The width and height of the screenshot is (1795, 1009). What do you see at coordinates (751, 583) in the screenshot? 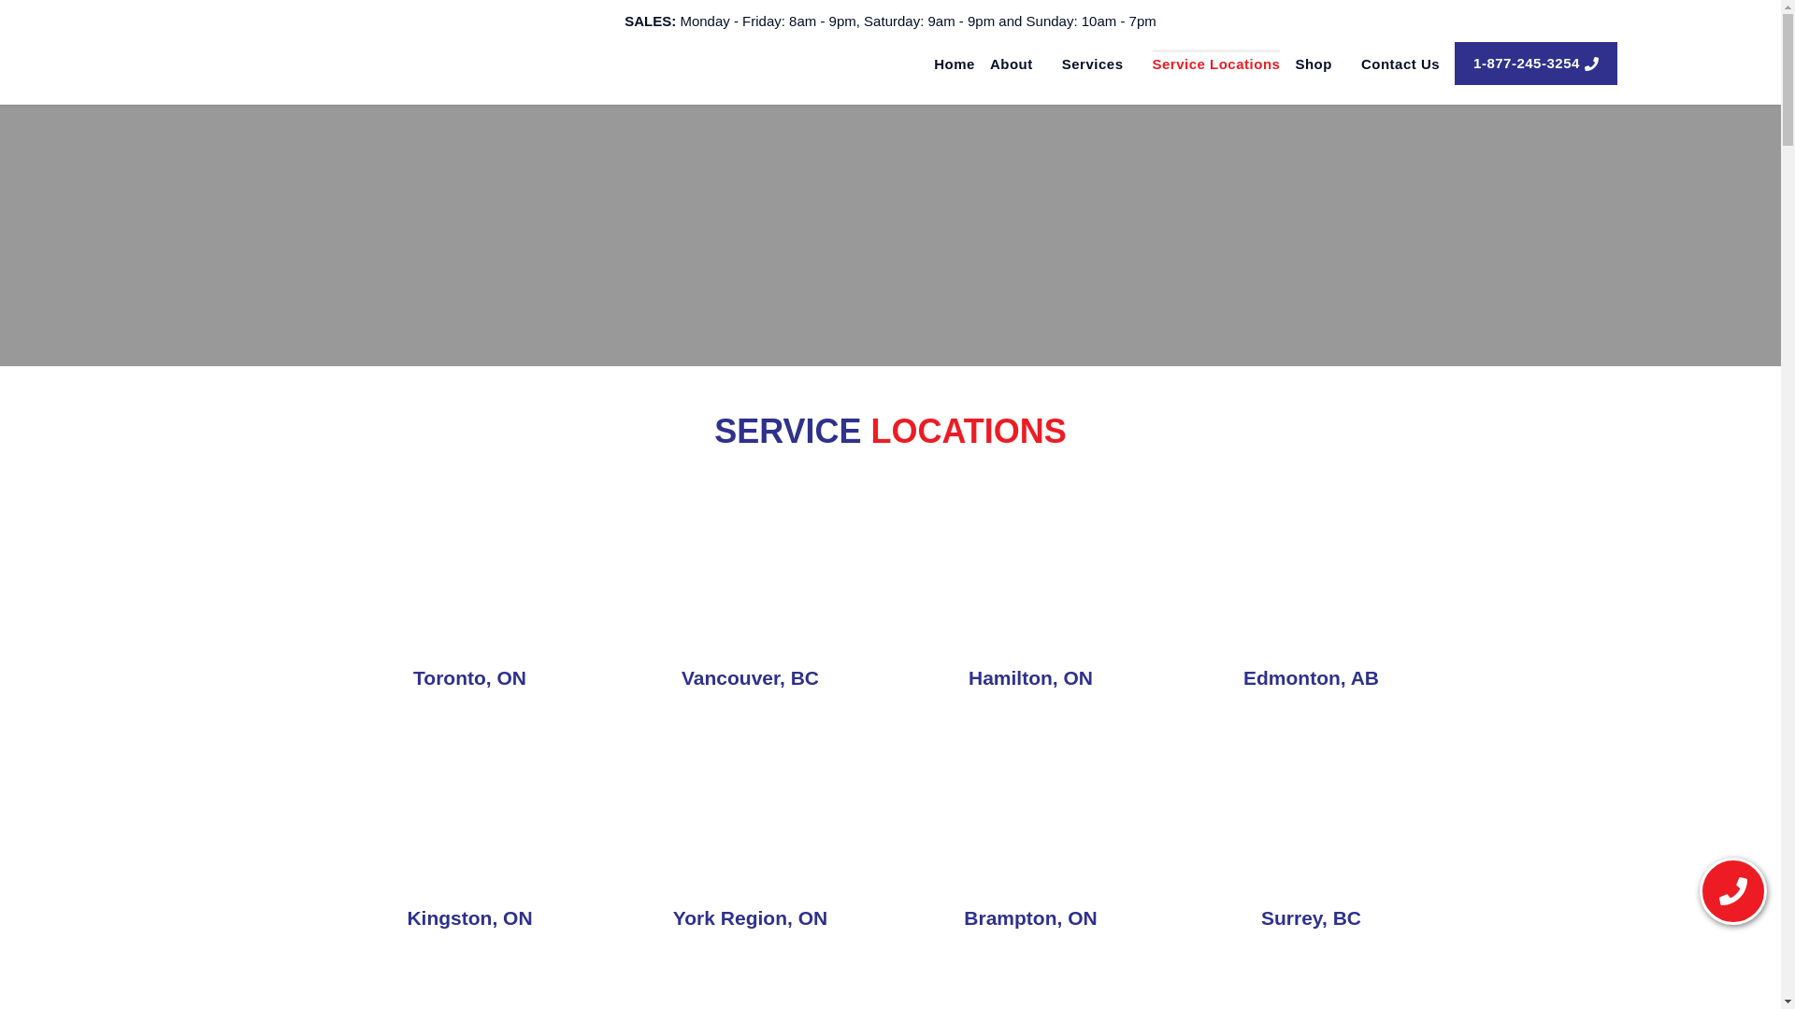
I see `Vancouver, BC` at bounding box center [751, 583].